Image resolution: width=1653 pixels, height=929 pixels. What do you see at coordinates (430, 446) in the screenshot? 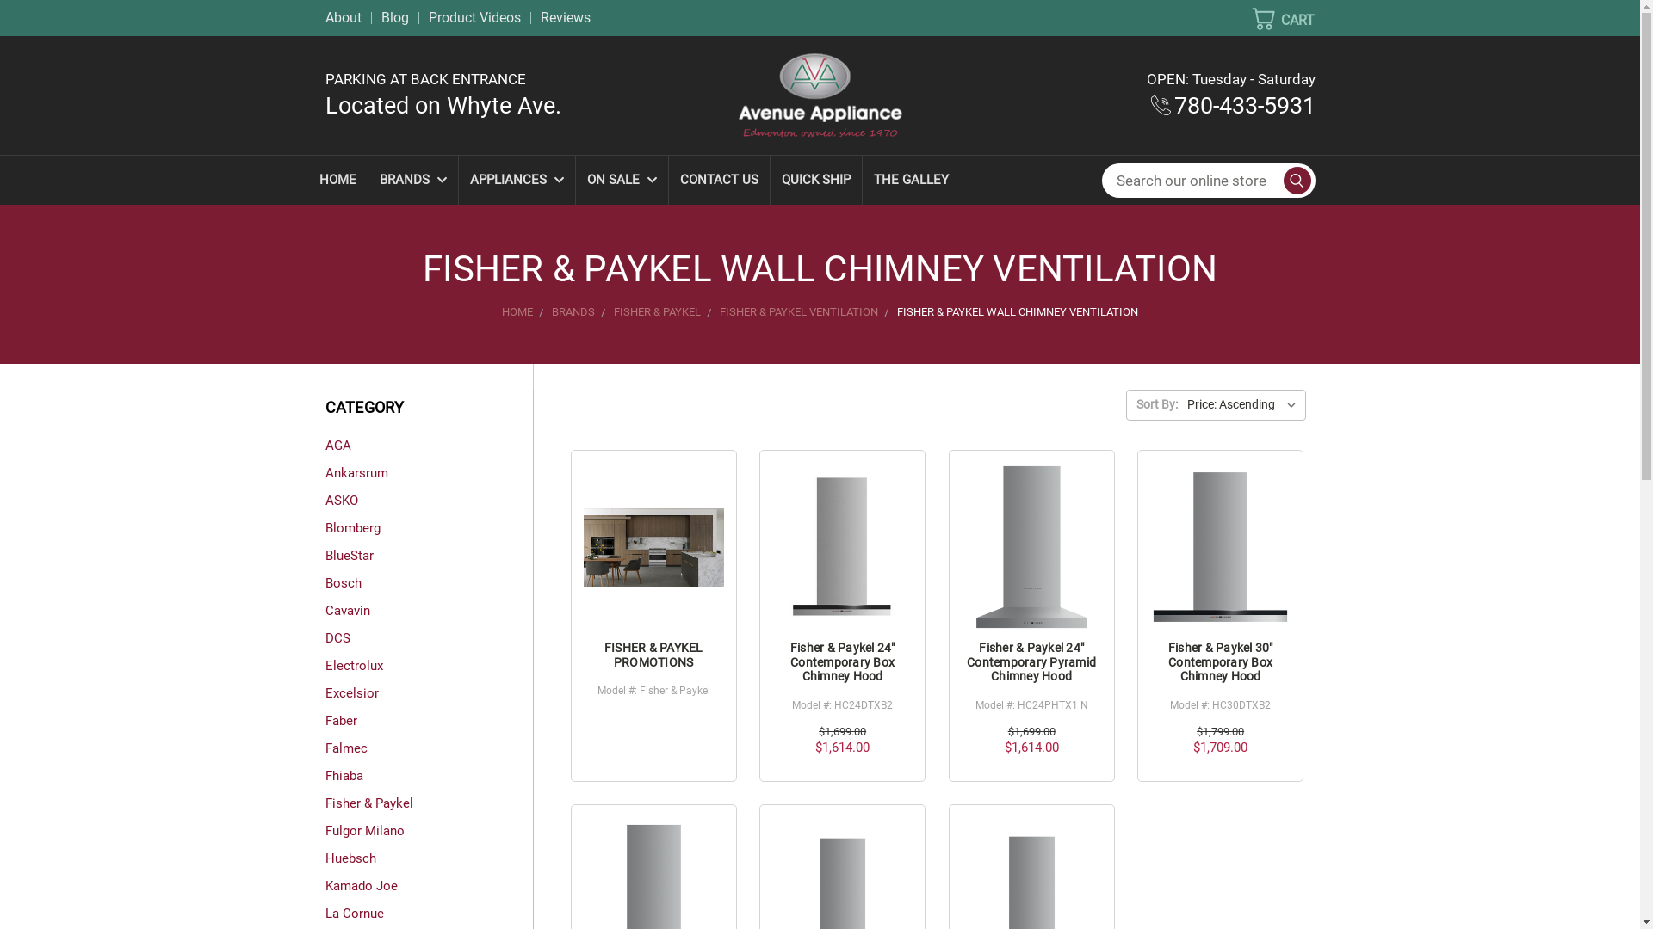
I see `AGA` at bounding box center [430, 446].